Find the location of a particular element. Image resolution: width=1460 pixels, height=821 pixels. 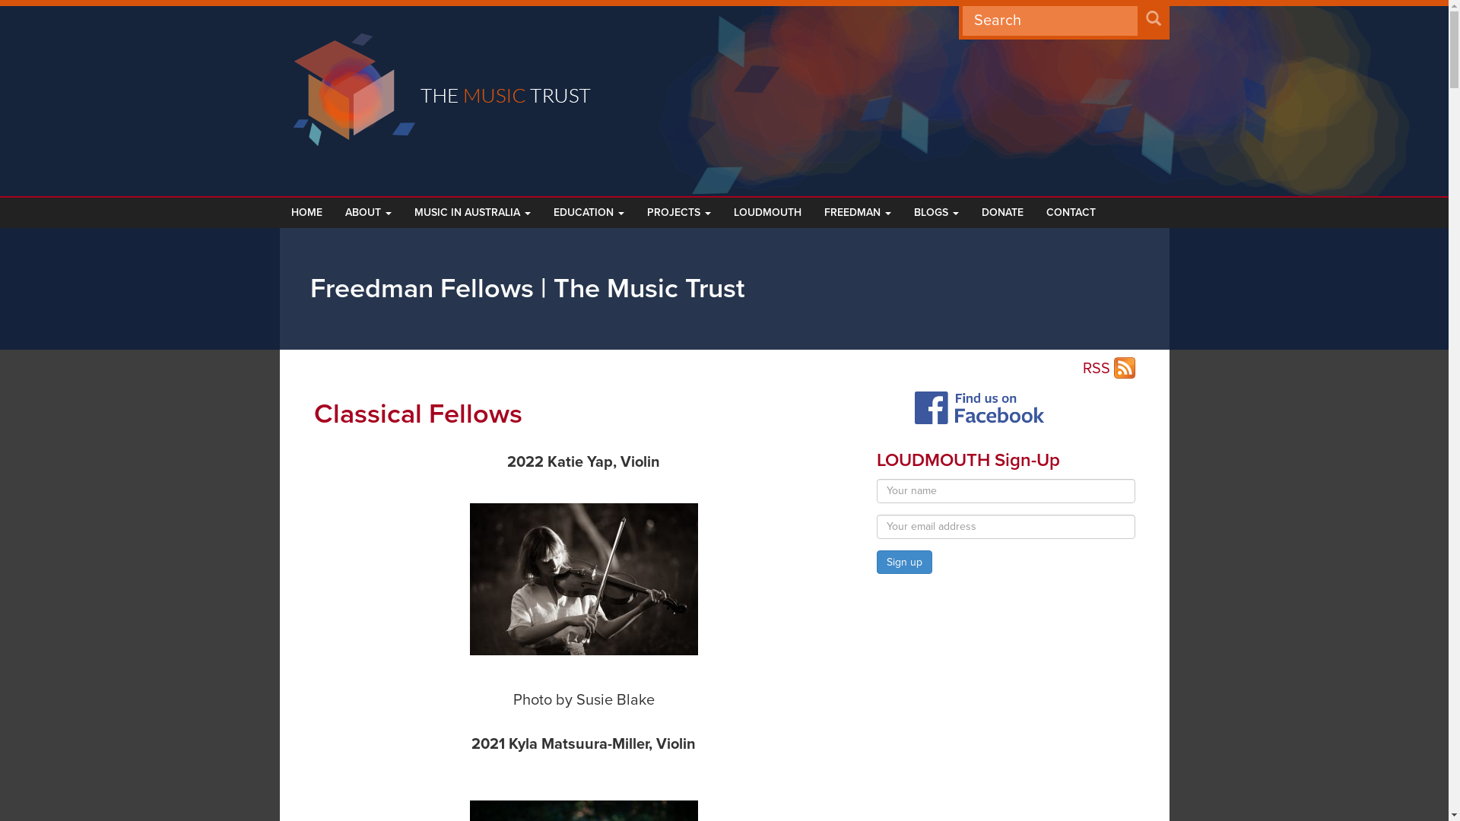

EDUCATION is located at coordinates (589, 213).